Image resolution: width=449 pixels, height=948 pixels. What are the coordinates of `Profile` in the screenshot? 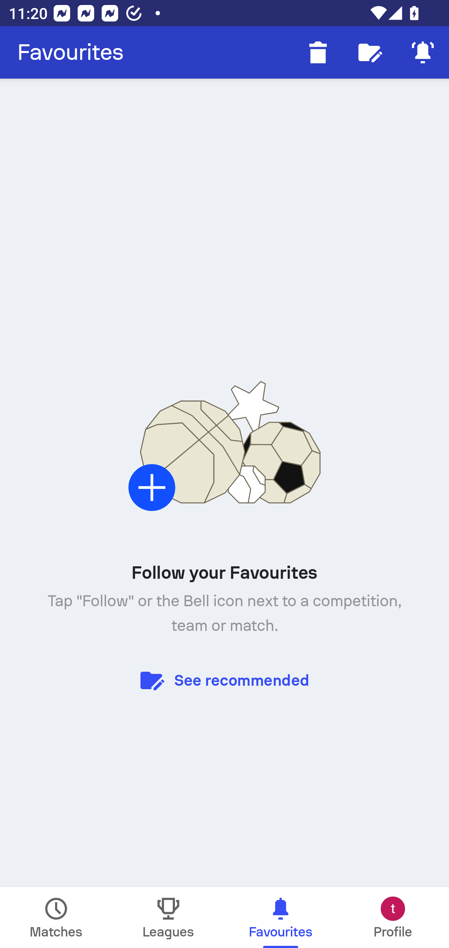 It's located at (393, 917).